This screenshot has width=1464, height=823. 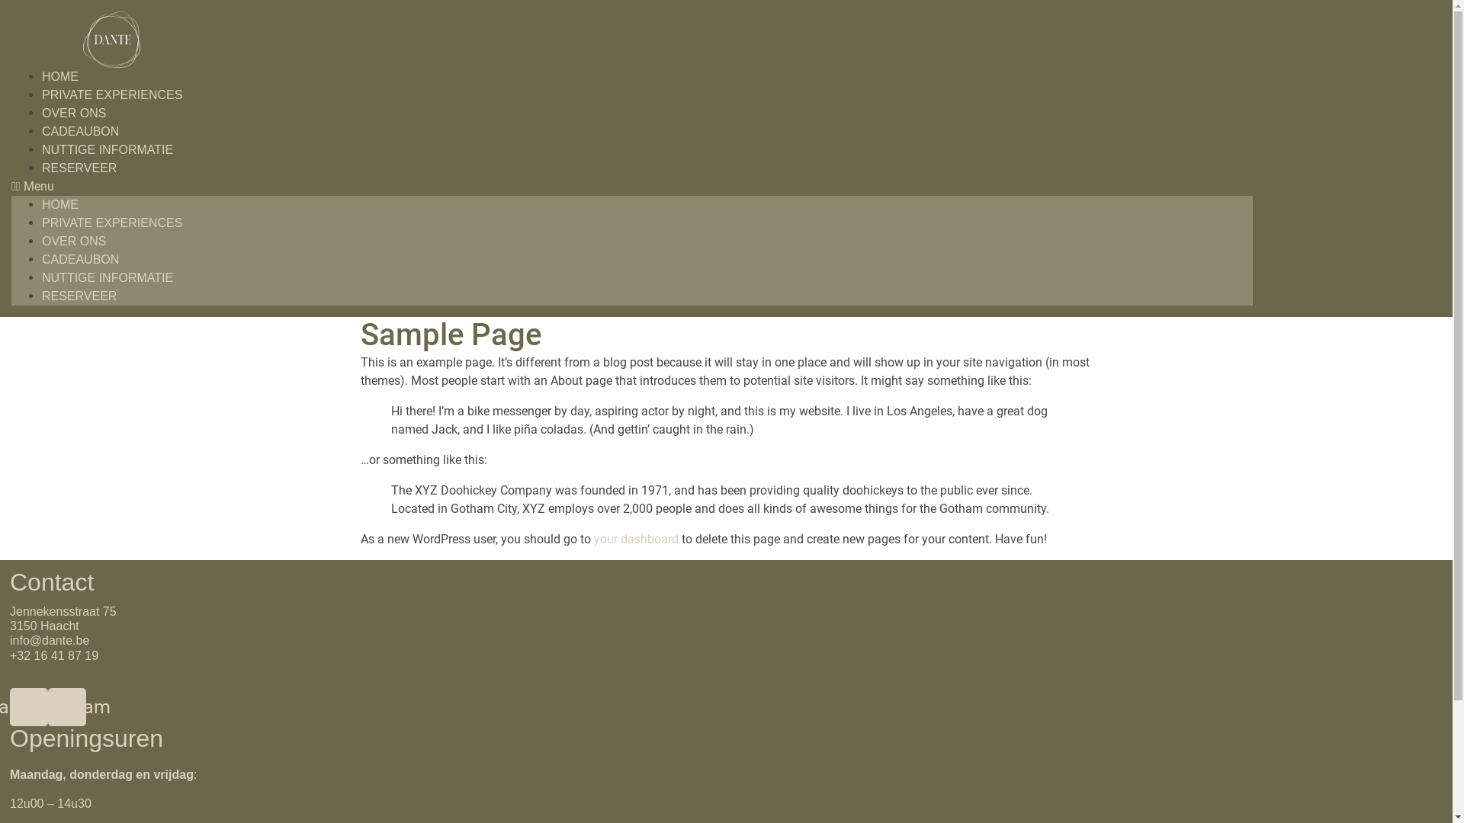 What do you see at coordinates (50, 640) in the screenshot?
I see `info@dante.be` at bounding box center [50, 640].